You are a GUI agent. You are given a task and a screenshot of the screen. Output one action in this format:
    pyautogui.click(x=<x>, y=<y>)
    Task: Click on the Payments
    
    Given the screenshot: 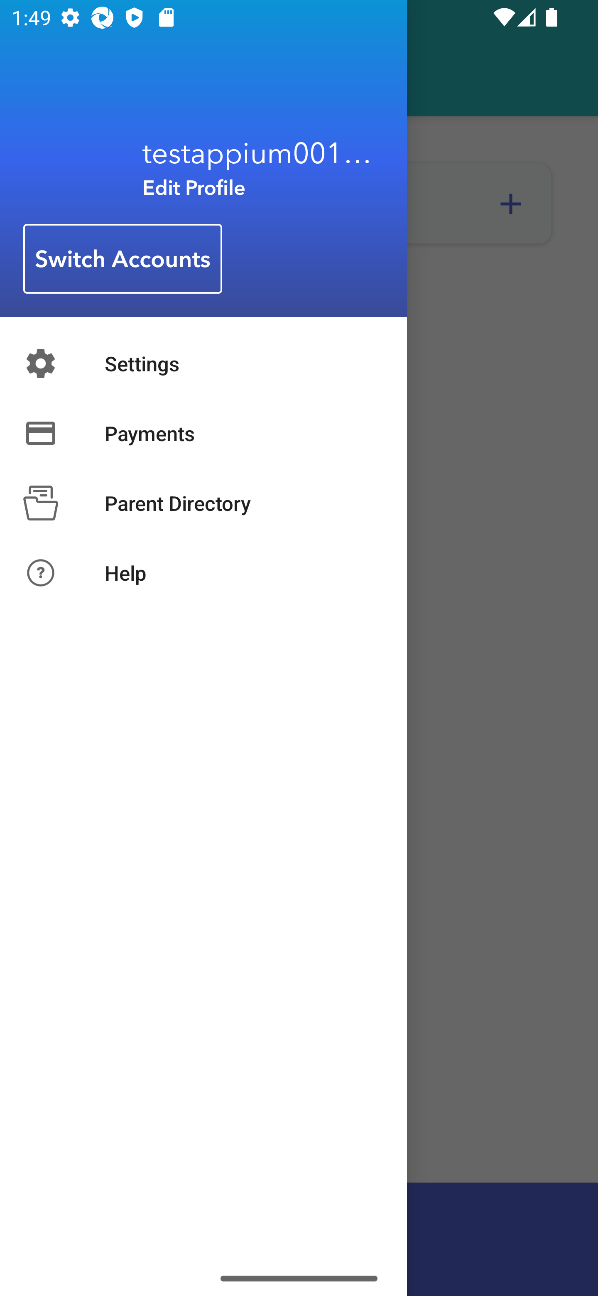 What is the action you would take?
    pyautogui.click(x=203, y=433)
    